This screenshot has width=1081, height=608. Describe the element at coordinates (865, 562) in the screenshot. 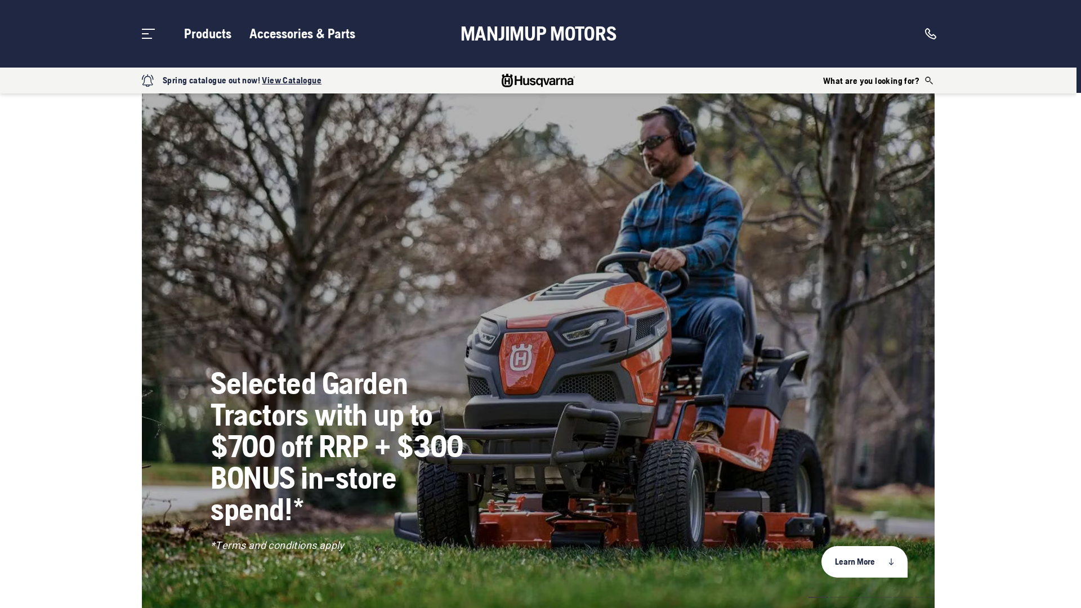

I see `Learn More` at that location.